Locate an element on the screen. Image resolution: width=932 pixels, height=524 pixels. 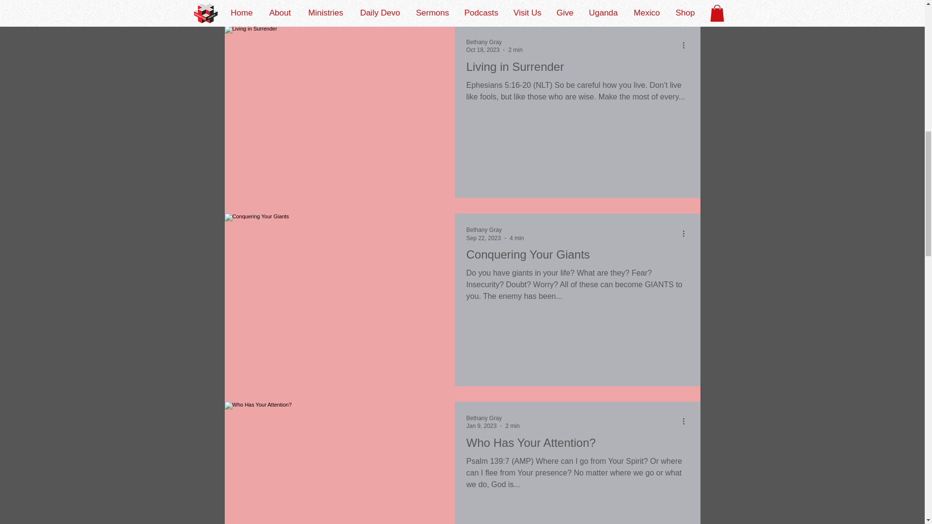
Bethany Gray is located at coordinates (483, 42).